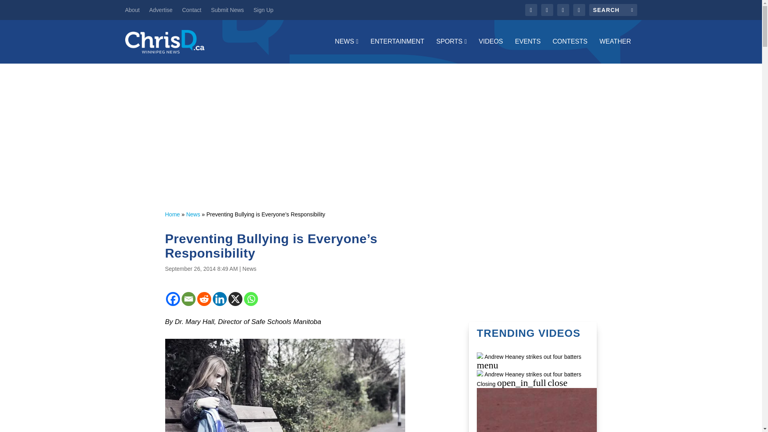 This screenshot has height=432, width=768. Describe the element at coordinates (160, 10) in the screenshot. I see `Advertise` at that location.